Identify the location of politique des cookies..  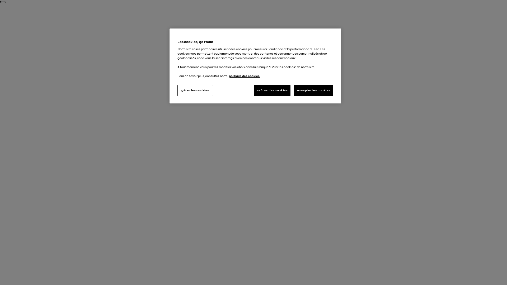
(245, 76).